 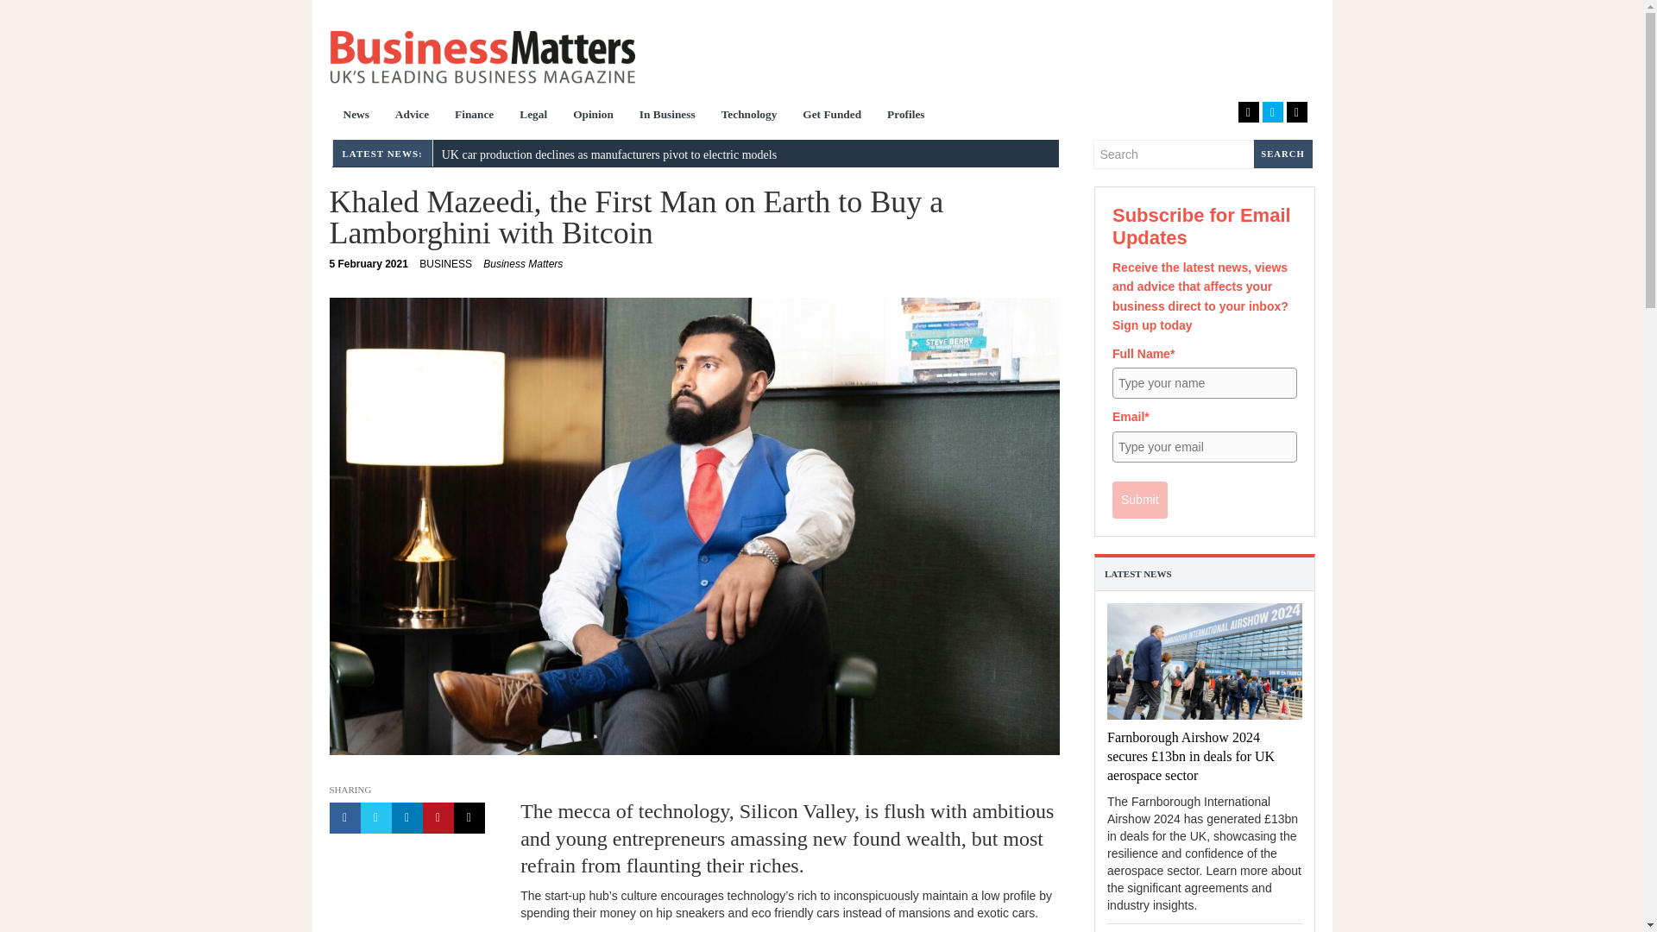 What do you see at coordinates (356, 116) in the screenshot?
I see `BUSINESS` at bounding box center [356, 116].